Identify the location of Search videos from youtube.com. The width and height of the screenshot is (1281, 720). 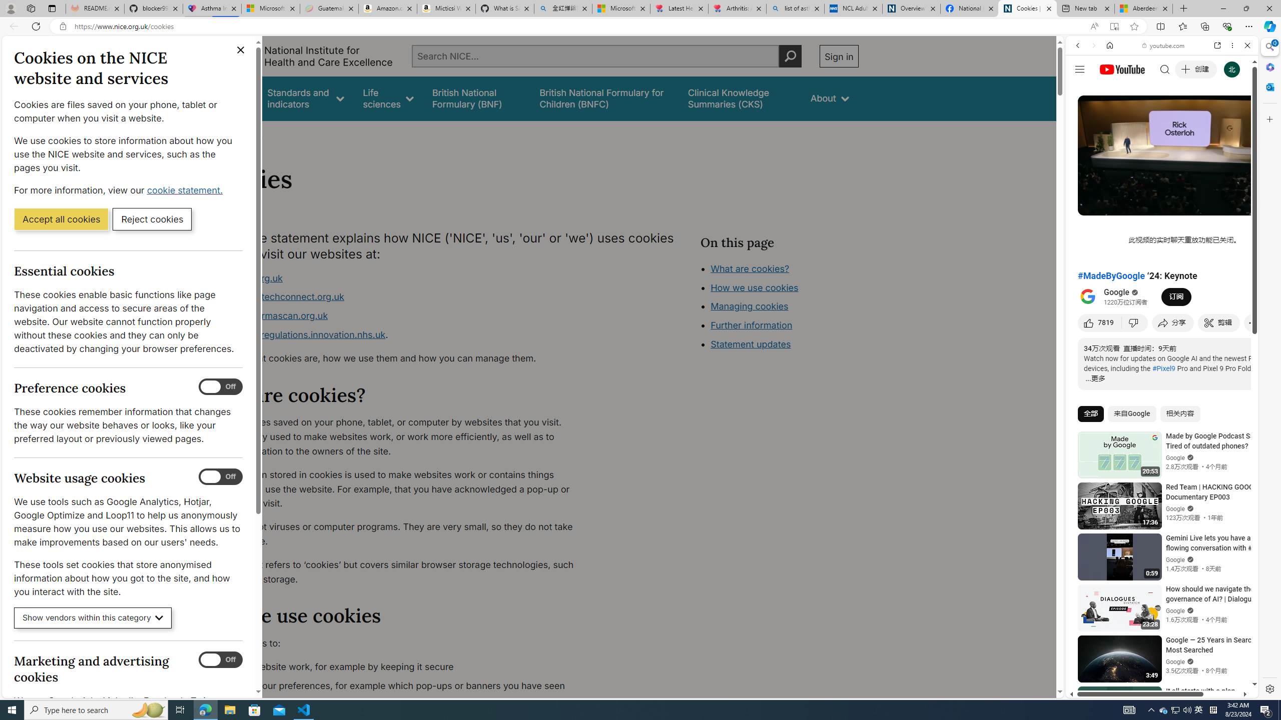
(1144, 329).